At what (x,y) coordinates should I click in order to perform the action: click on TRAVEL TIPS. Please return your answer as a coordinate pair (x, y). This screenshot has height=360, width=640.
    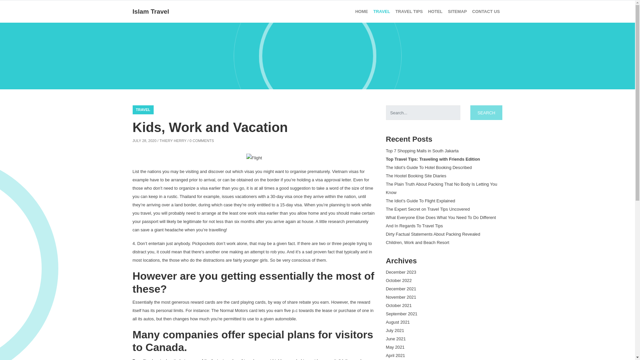
    Looking at the image, I should click on (409, 11).